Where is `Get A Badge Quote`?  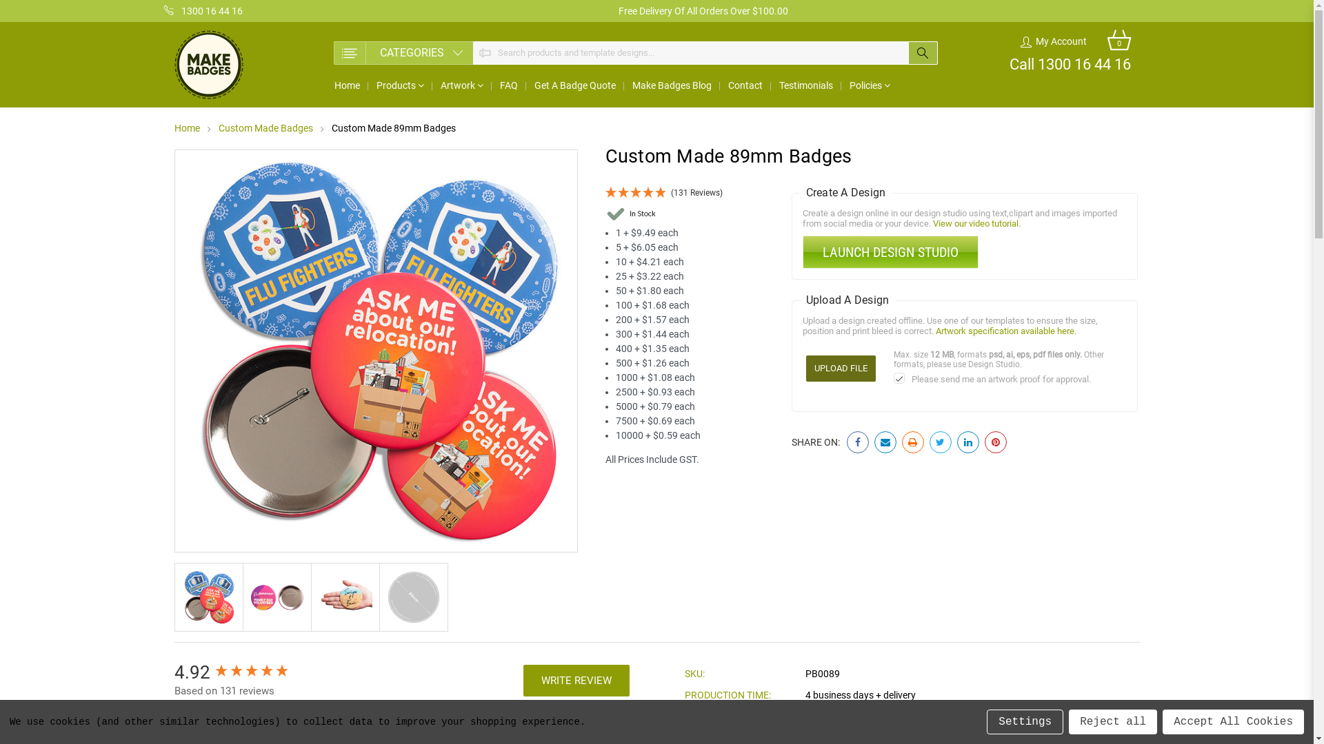 Get A Badge Quote is located at coordinates (574, 85).